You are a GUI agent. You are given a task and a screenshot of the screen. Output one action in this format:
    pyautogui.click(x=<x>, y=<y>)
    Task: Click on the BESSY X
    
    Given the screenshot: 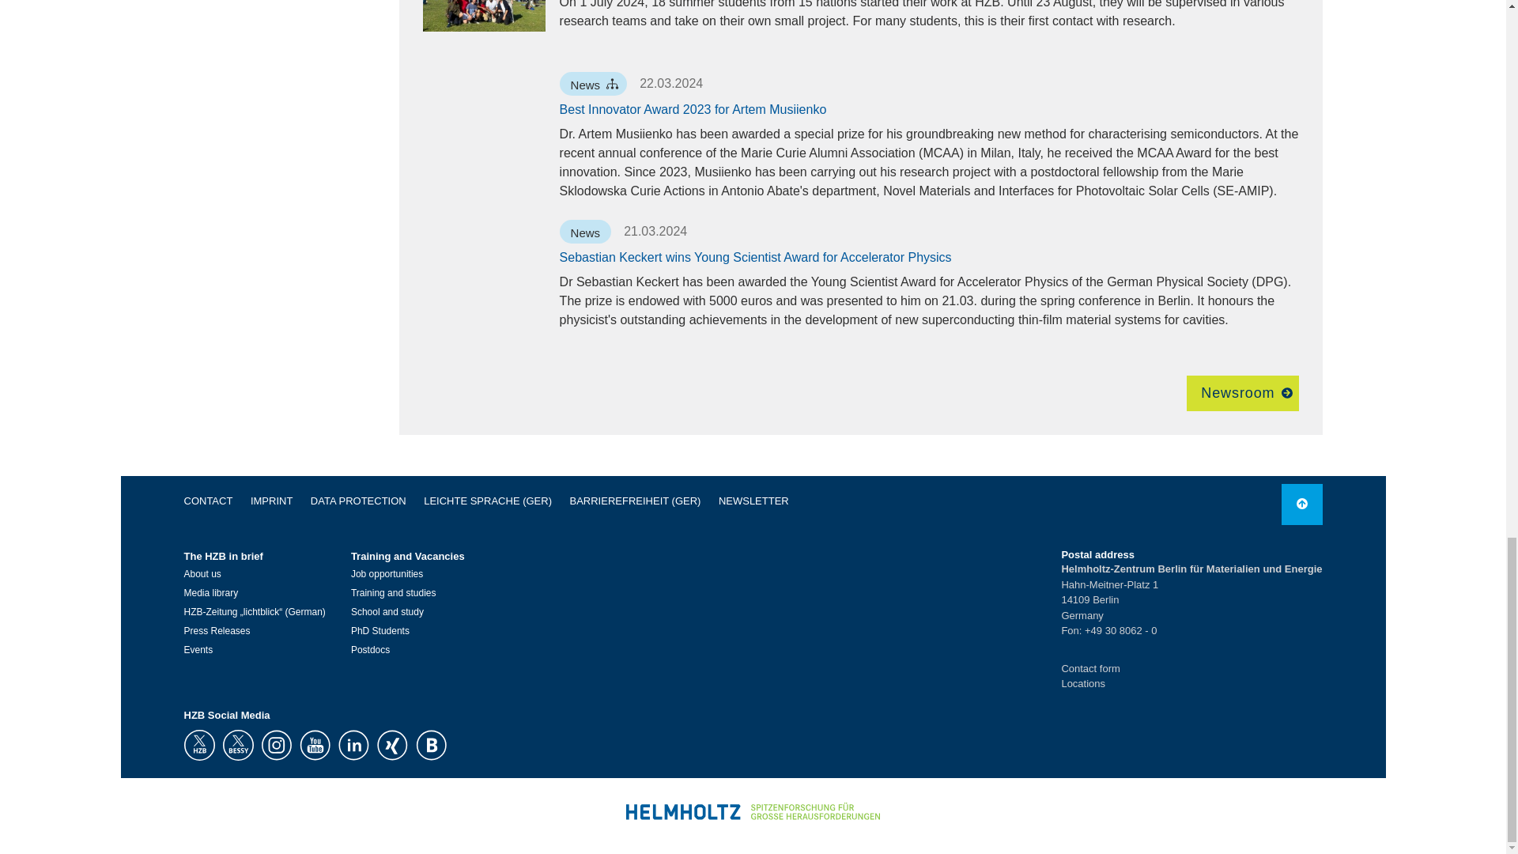 What is the action you would take?
    pyautogui.click(x=238, y=745)
    